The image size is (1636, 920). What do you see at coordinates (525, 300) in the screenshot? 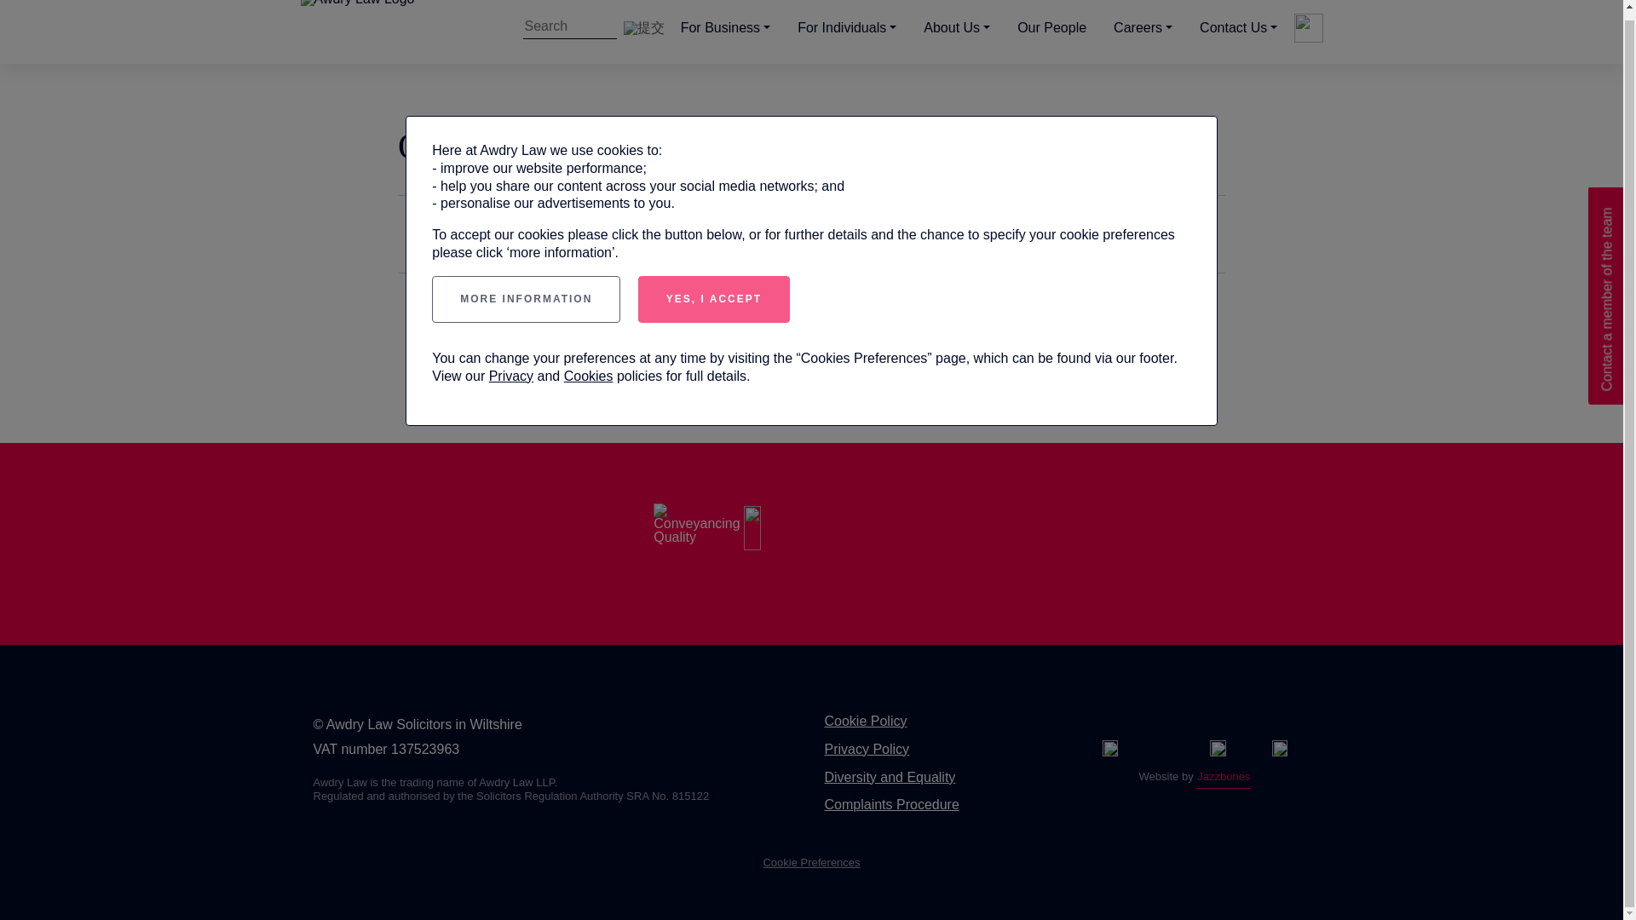
I see `MORE INFORMATION` at bounding box center [525, 300].